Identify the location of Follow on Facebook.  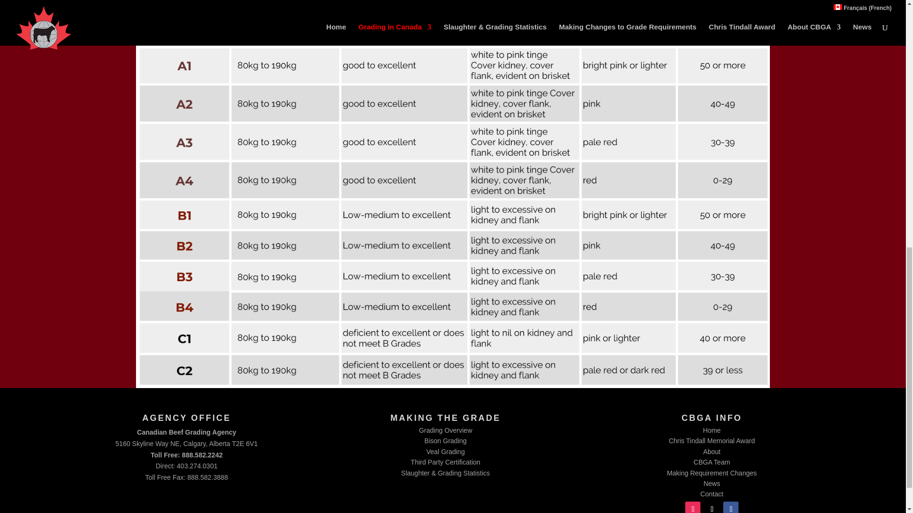
(730, 507).